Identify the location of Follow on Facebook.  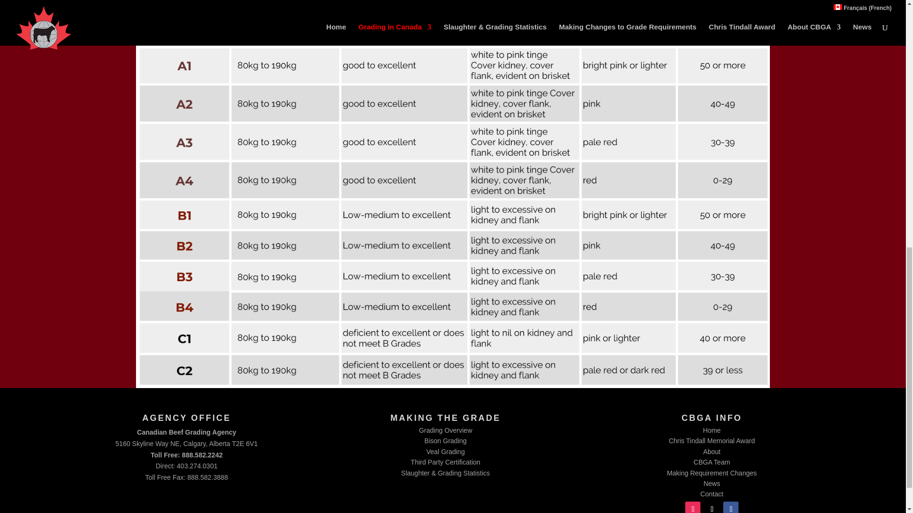
(730, 507).